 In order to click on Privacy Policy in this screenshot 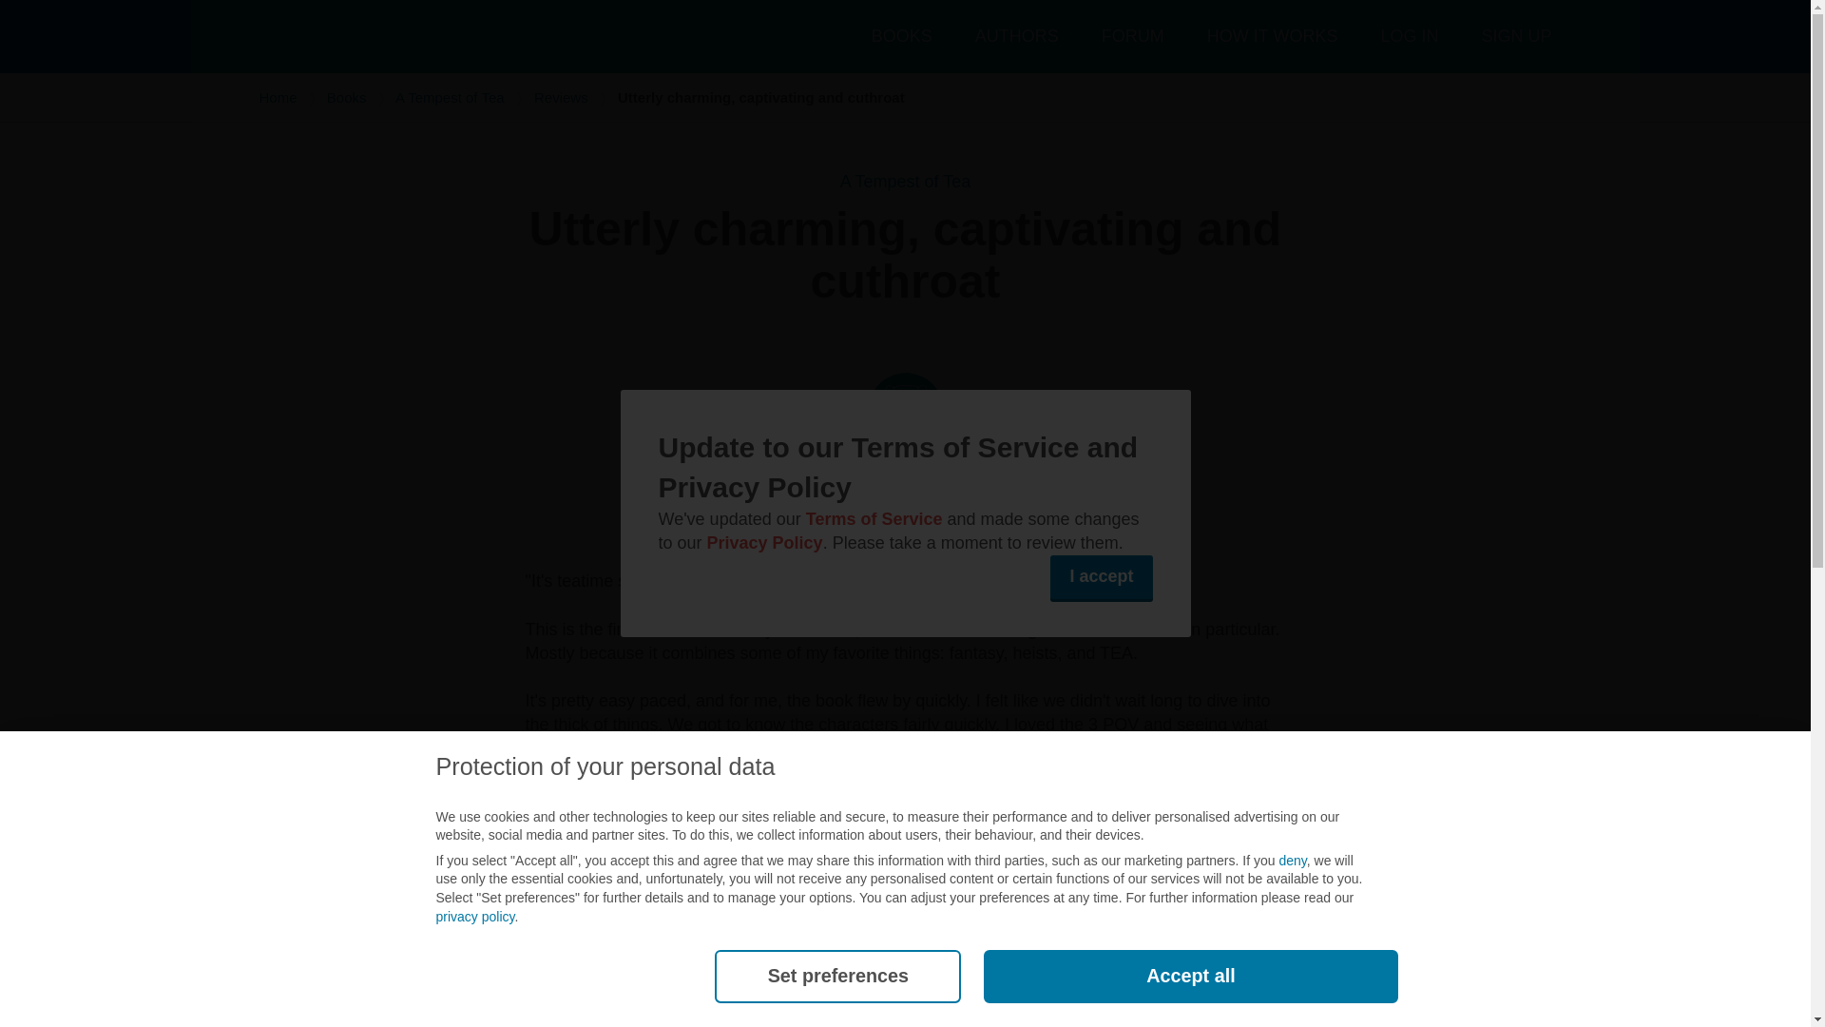, I will do `click(764, 542)`.